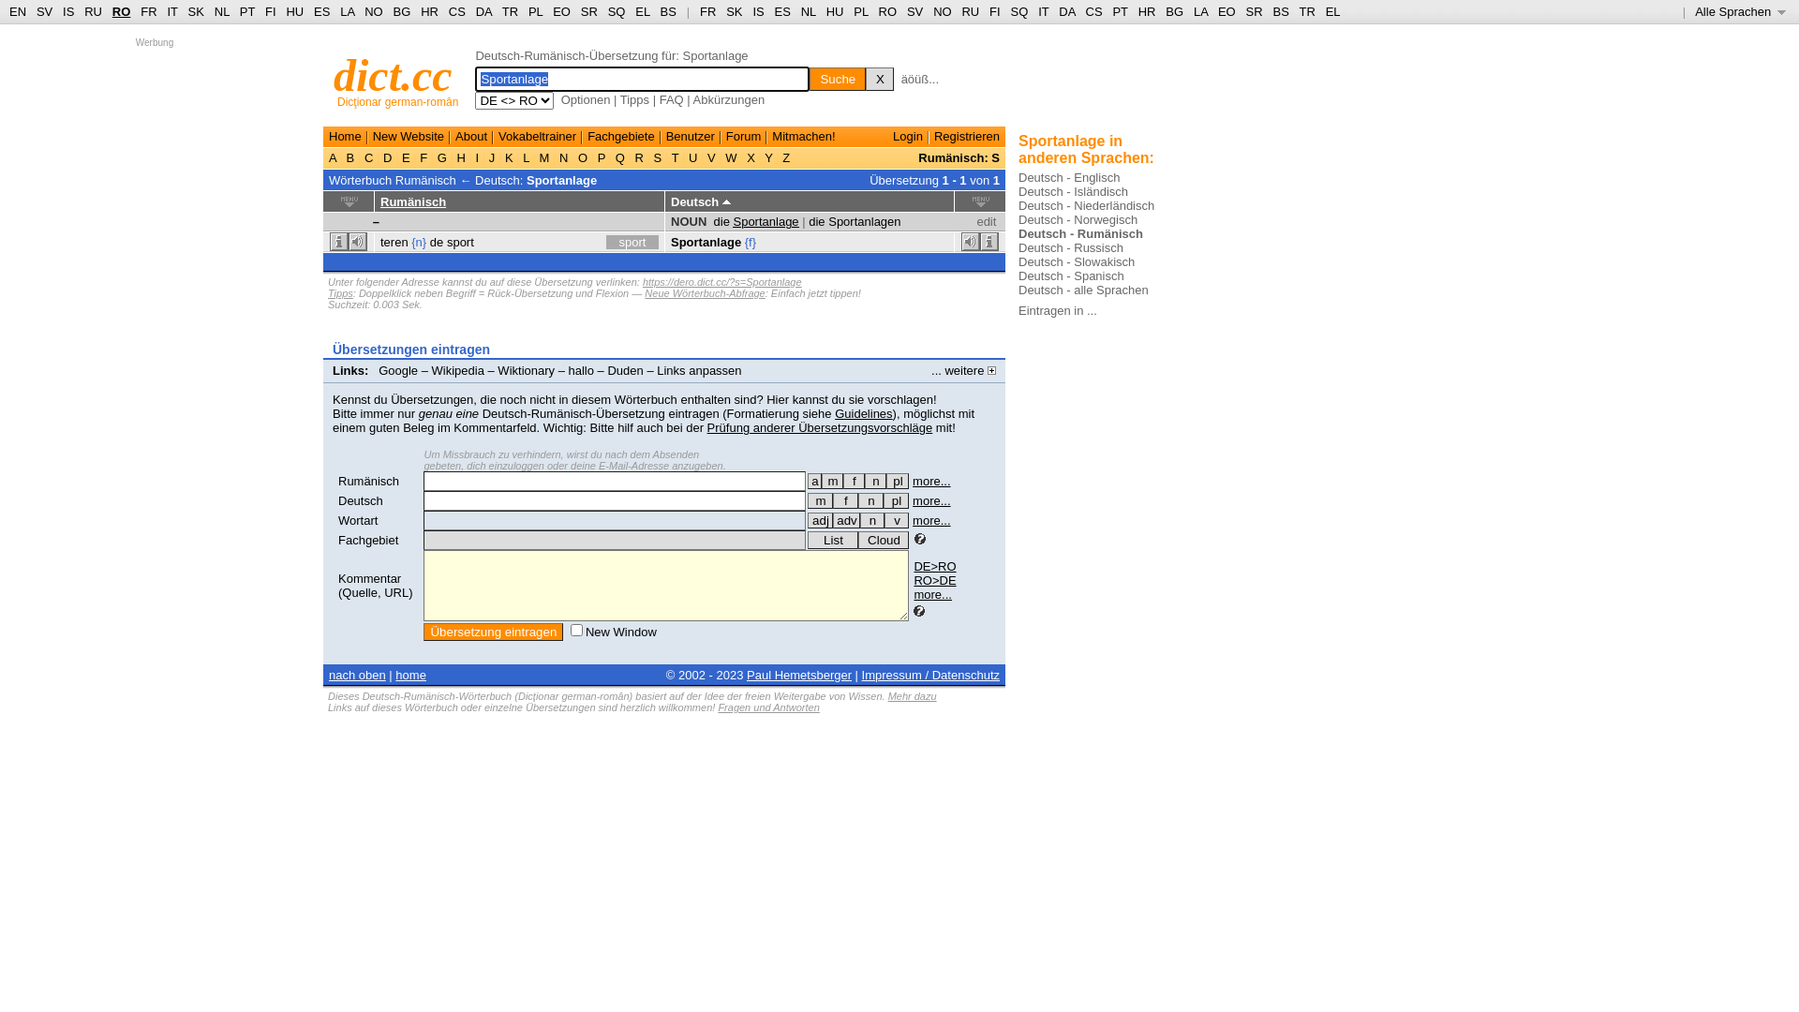 This screenshot has height=1012, width=1799. I want to click on f, so click(845, 500).